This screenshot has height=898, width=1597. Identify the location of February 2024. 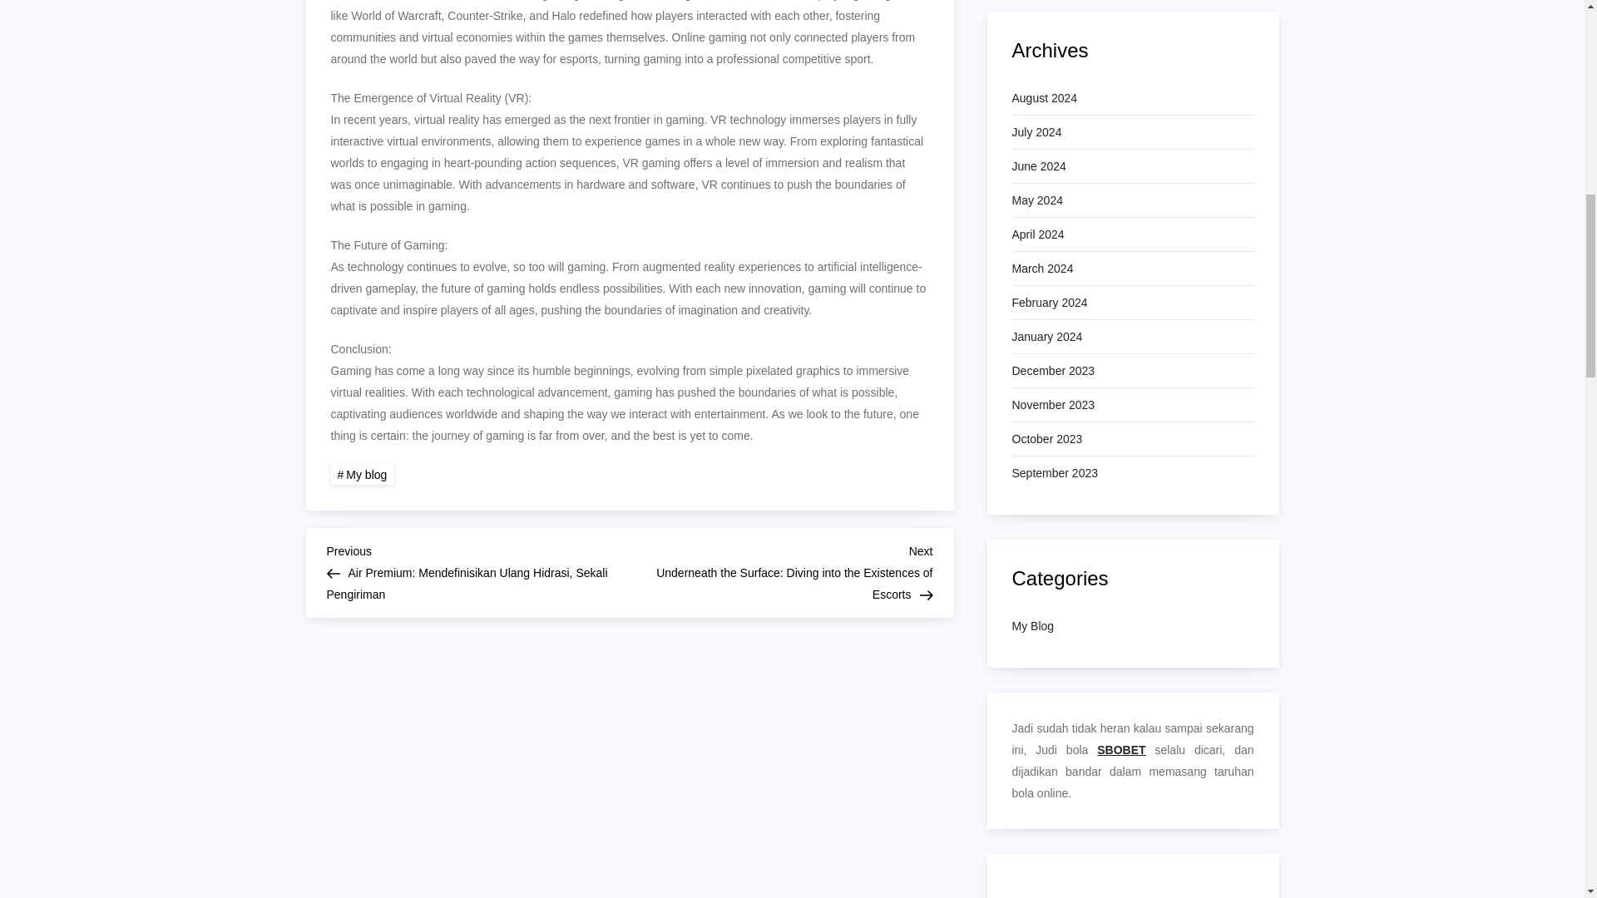
(1049, 303).